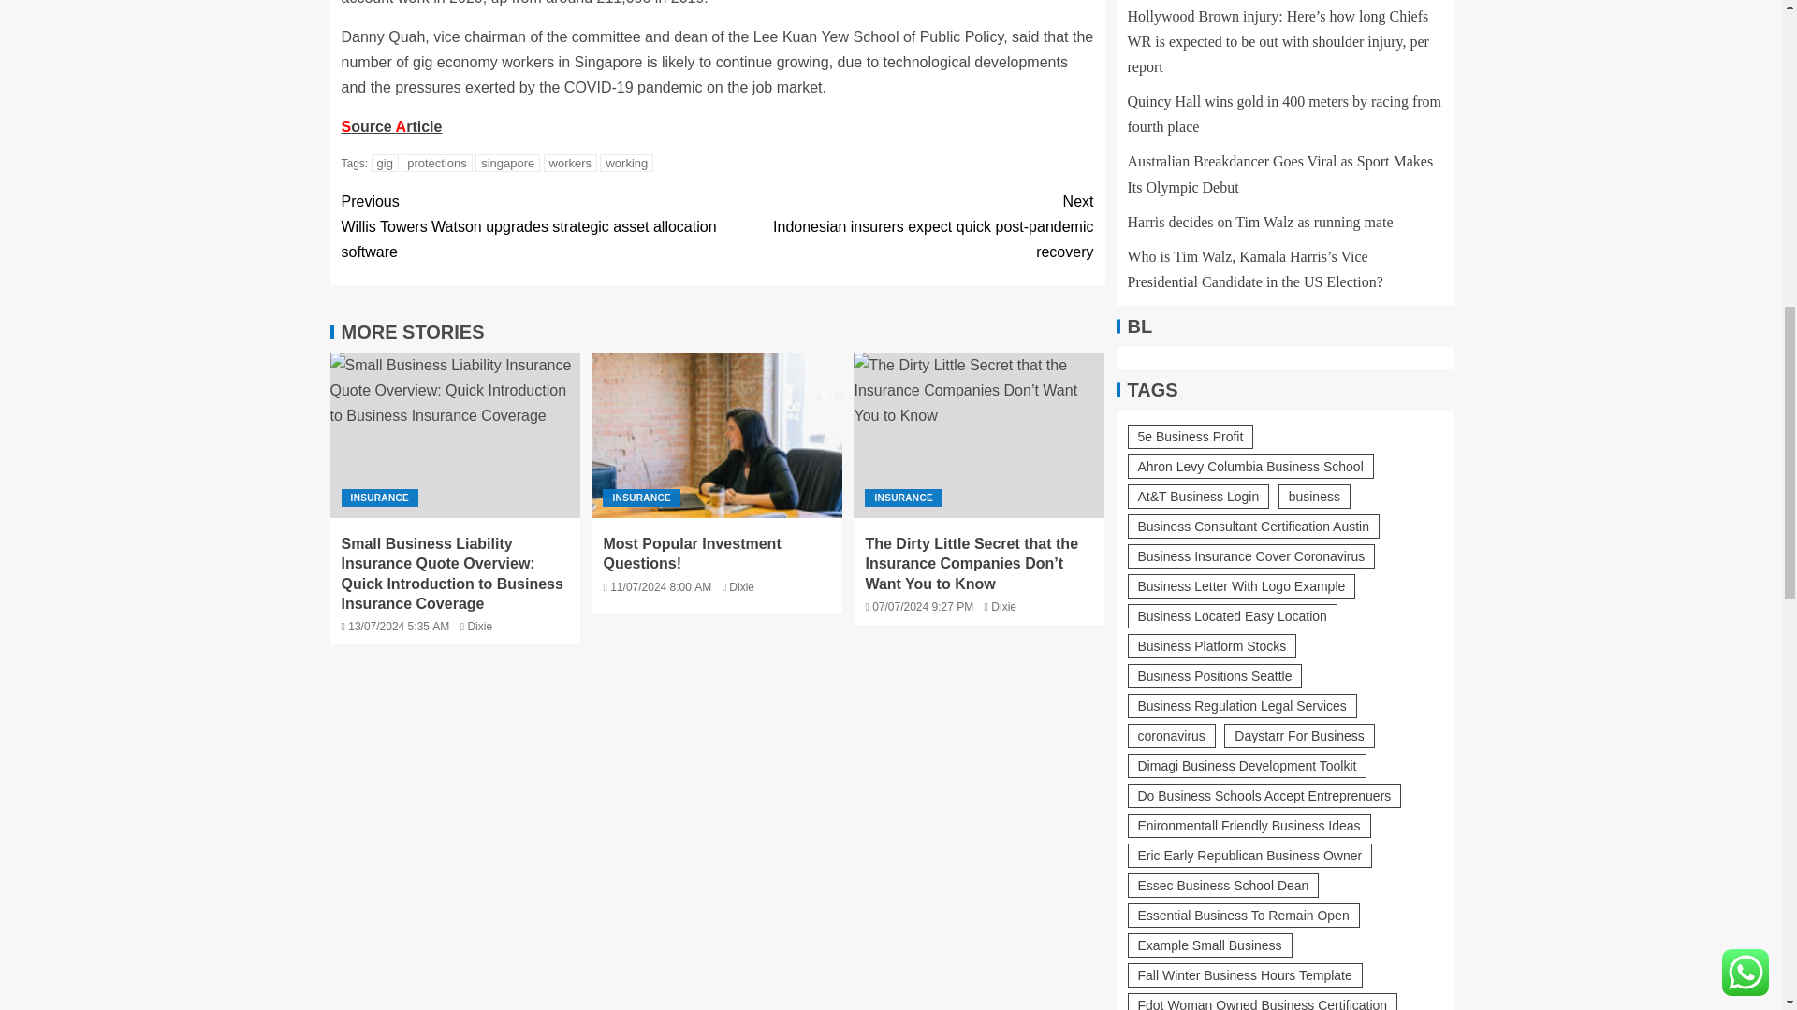 The width and height of the screenshot is (1797, 1010). Describe the element at coordinates (627, 163) in the screenshot. I see `working` at that location.